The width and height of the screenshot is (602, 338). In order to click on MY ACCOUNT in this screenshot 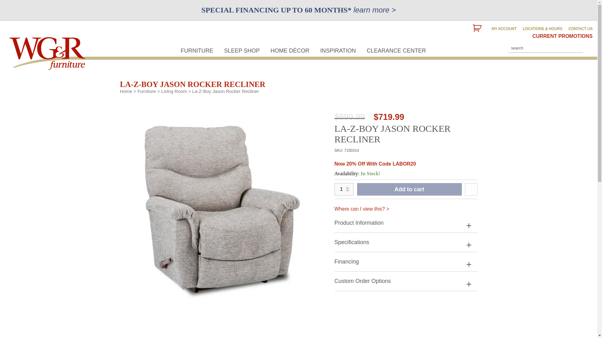, I will do `click(502, 29)`.